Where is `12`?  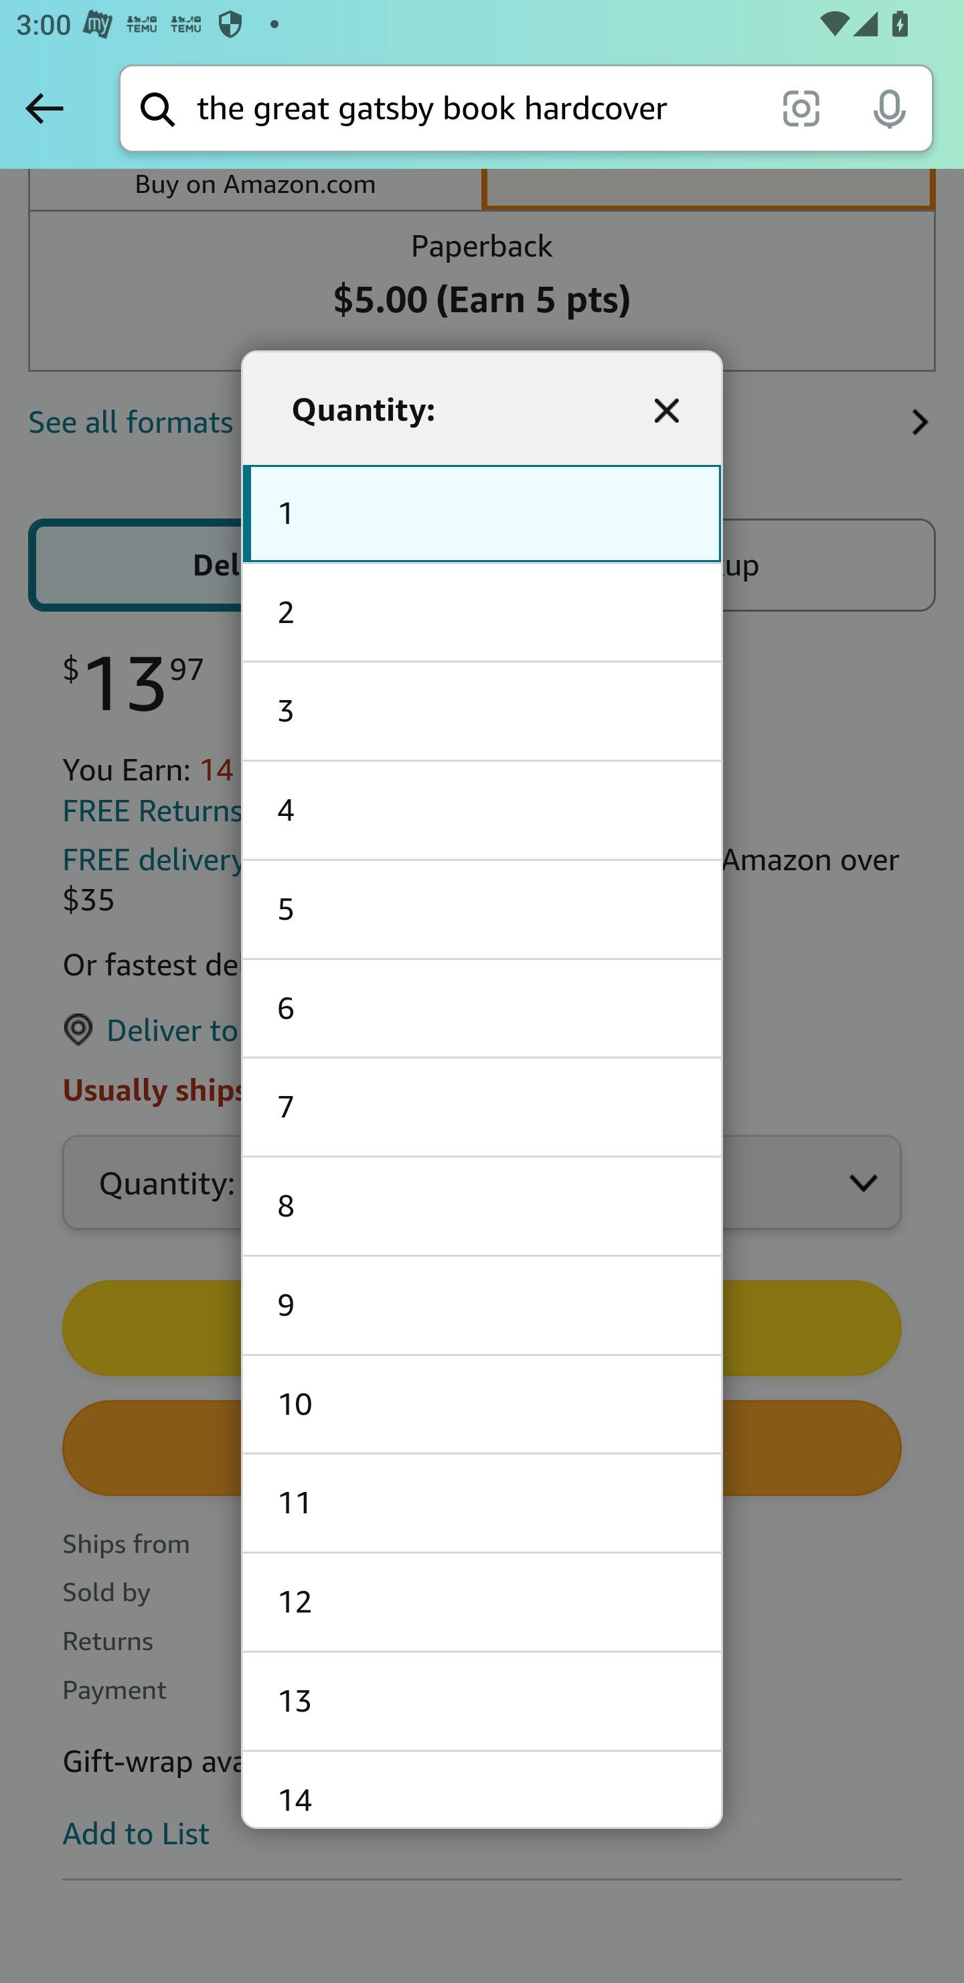
12 is located at coordinates (482, 1602).